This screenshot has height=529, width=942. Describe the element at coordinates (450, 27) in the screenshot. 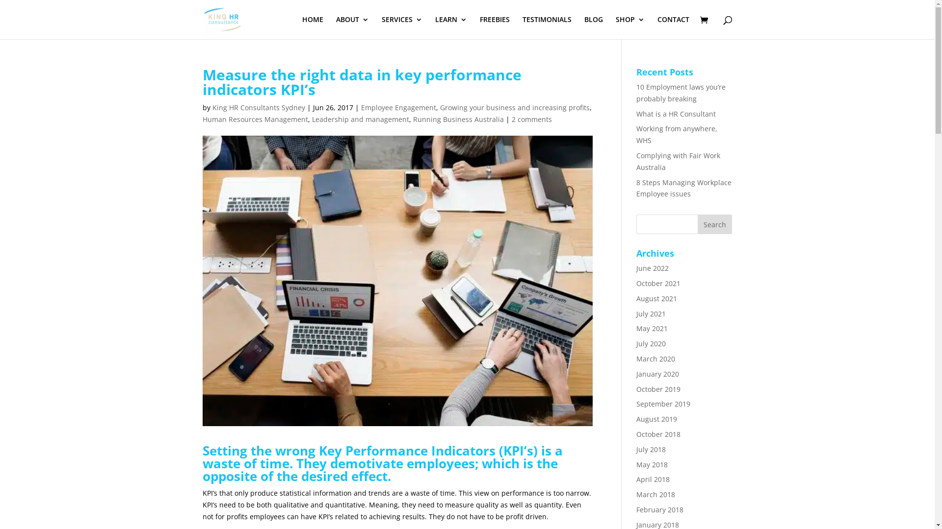

I see `LEARN` at that location.